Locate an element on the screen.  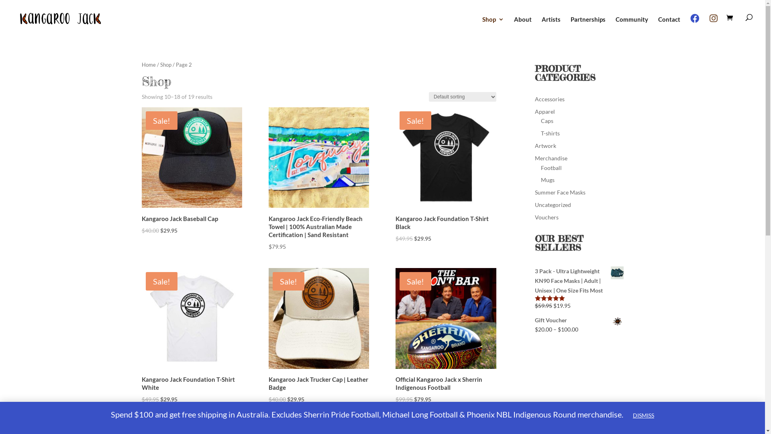
Partnerships is located at coordinates (588, 27).